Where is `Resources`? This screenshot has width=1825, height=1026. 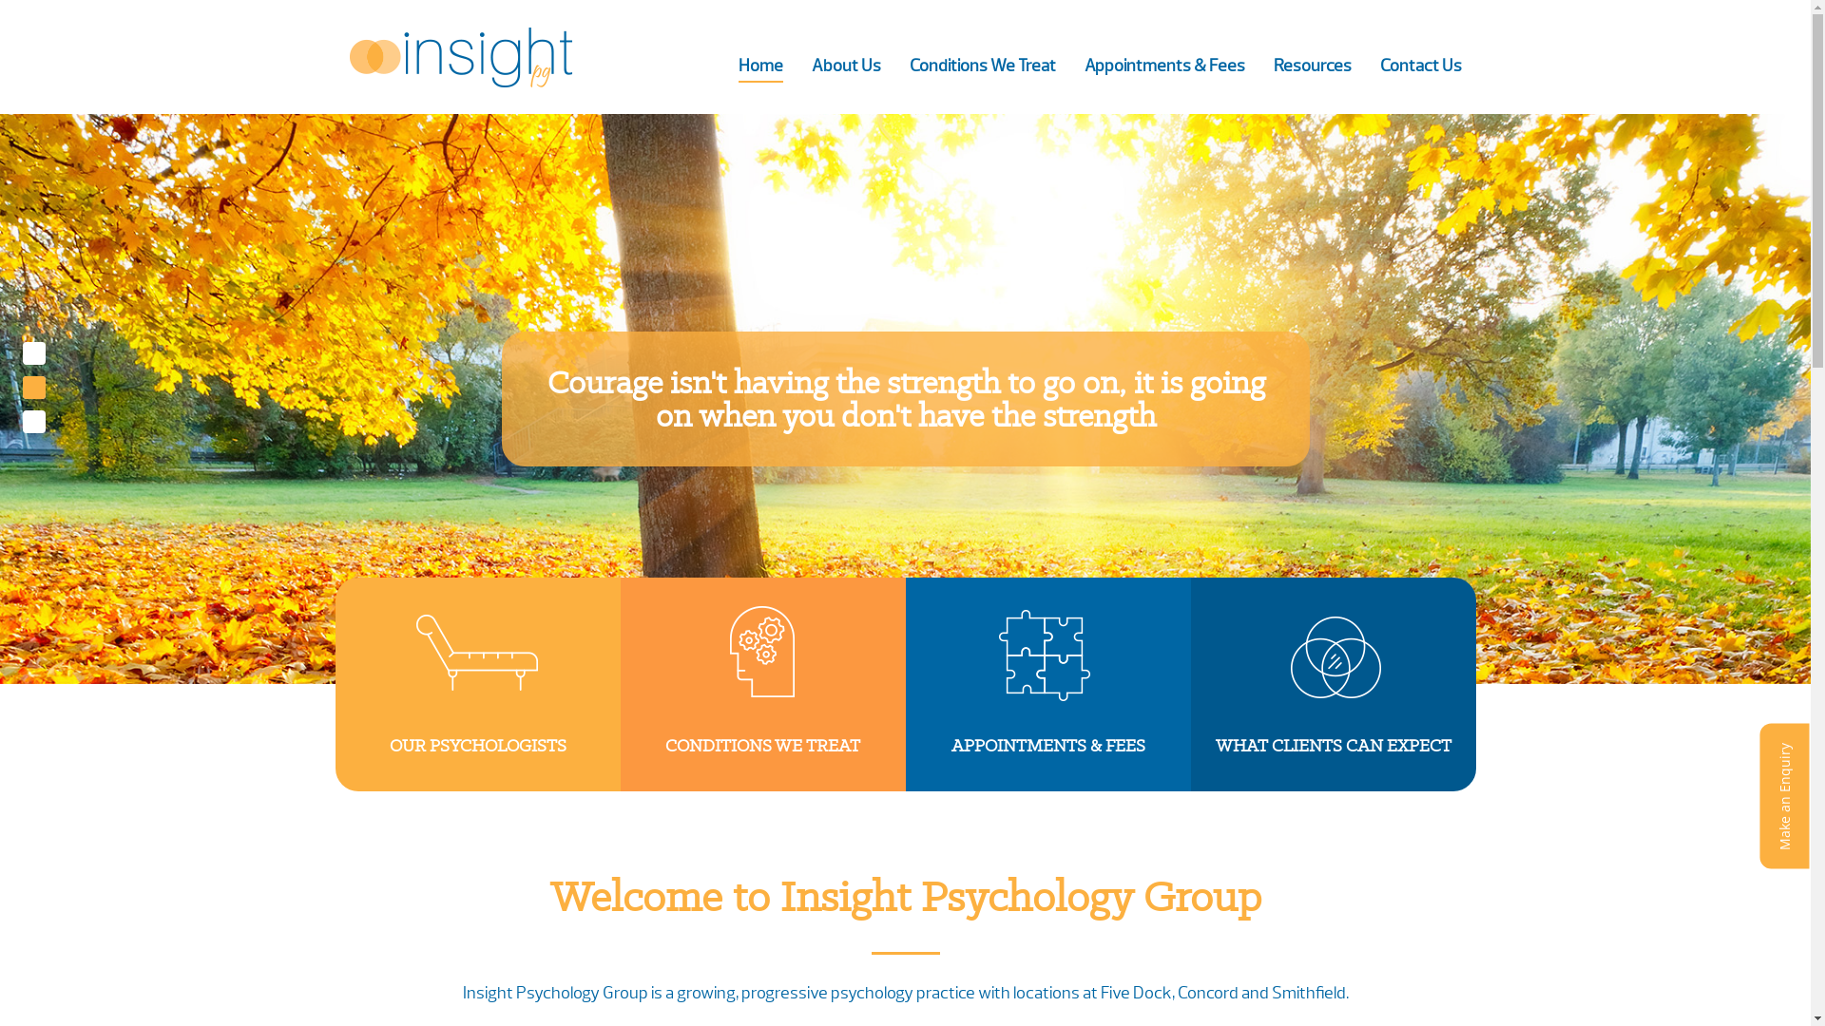 Resources is located at coordinates (1313, 66).